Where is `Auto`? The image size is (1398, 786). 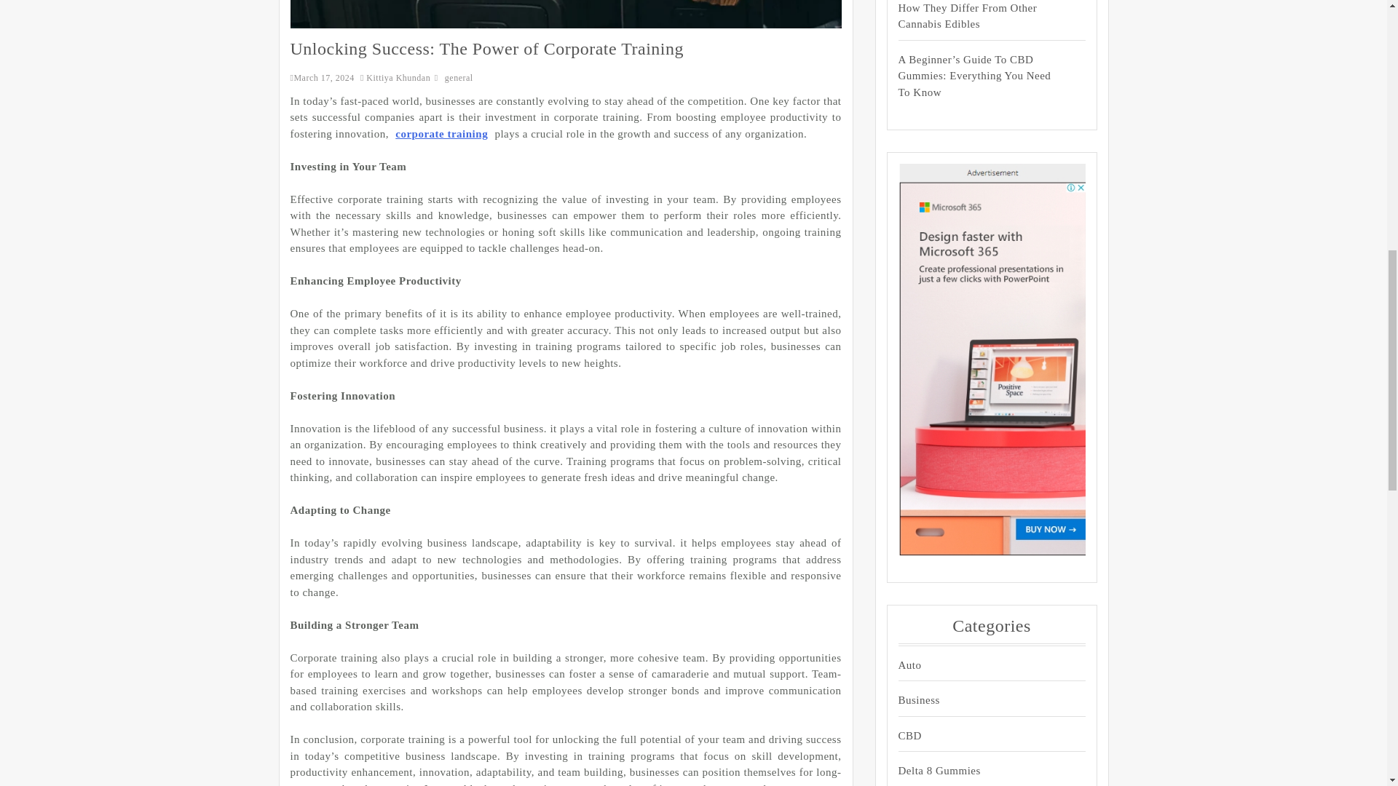 Auto is located at coordinates (979, 665).